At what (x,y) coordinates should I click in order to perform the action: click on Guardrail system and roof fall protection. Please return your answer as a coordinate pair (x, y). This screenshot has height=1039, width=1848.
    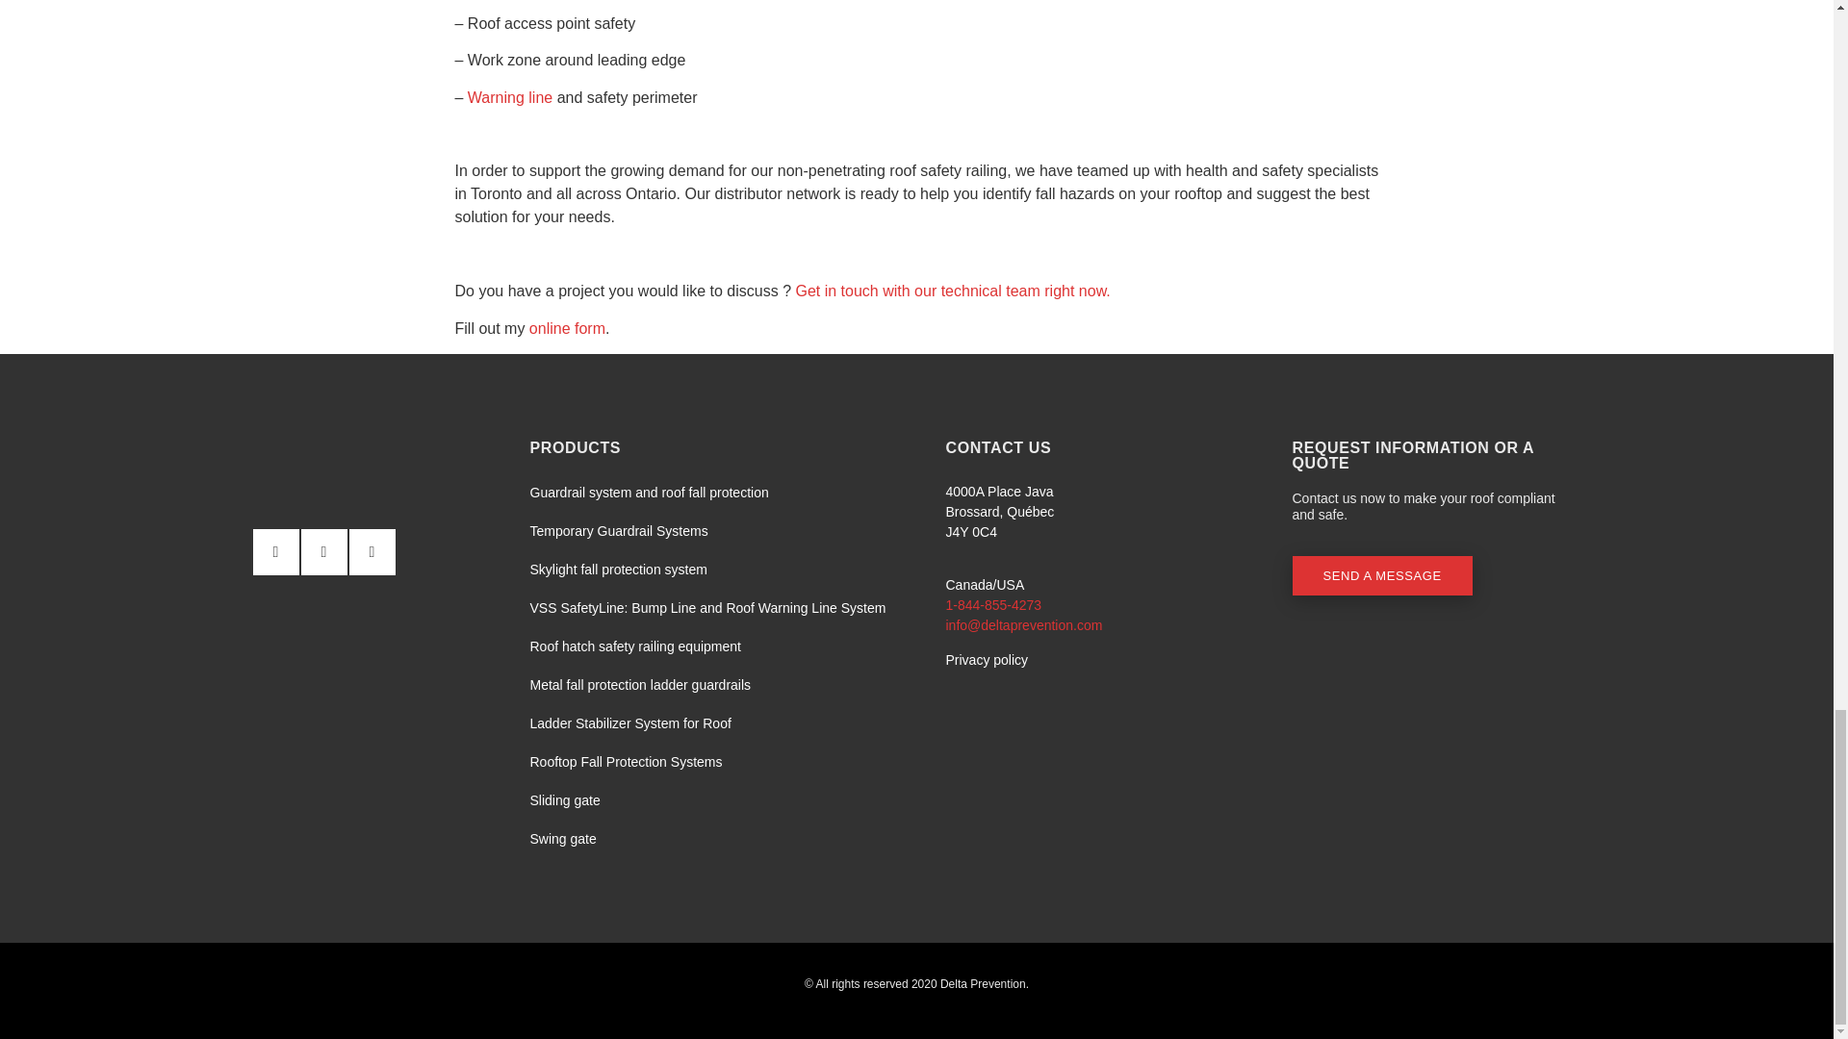
    Looking at the image, I should click on (707, 493).